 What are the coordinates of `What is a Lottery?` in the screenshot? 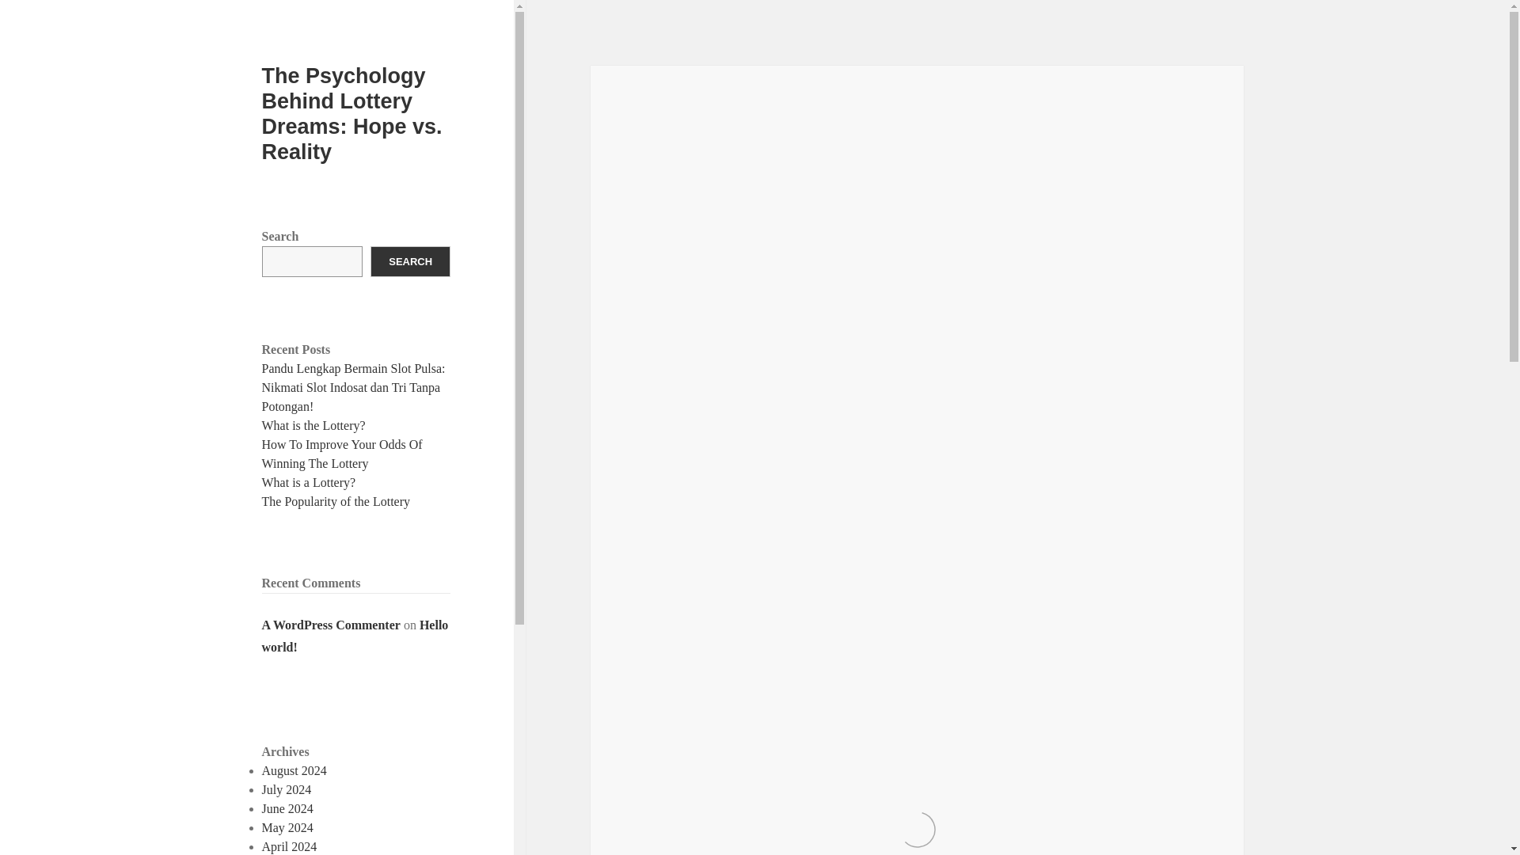 It's located at (309, 481).